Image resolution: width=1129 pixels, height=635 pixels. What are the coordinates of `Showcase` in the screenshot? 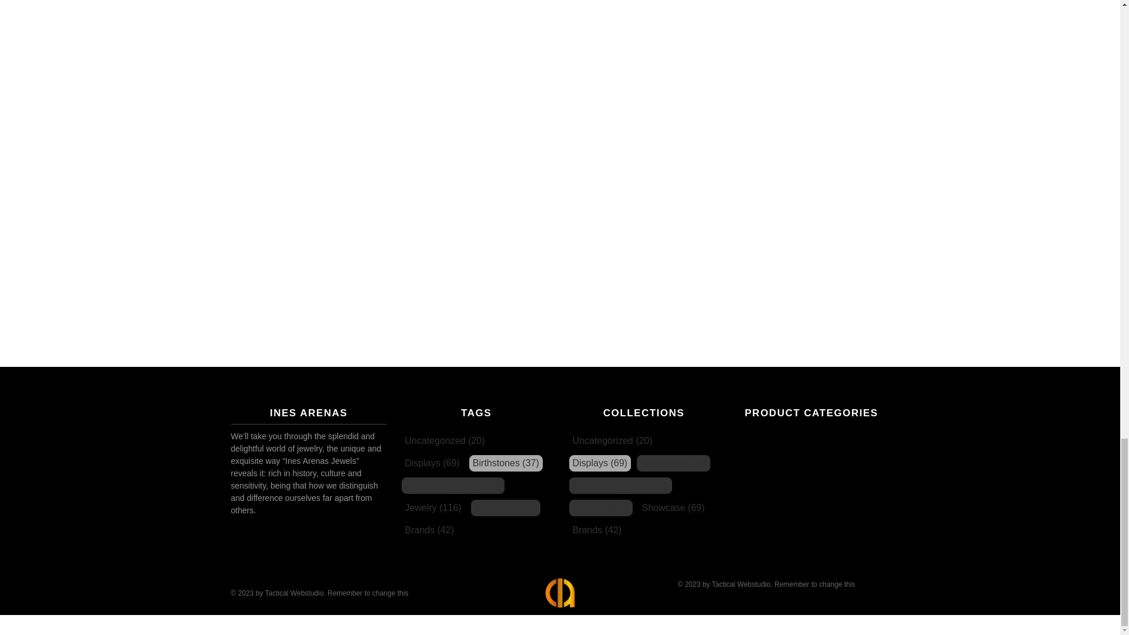 It's located at (506, 508).